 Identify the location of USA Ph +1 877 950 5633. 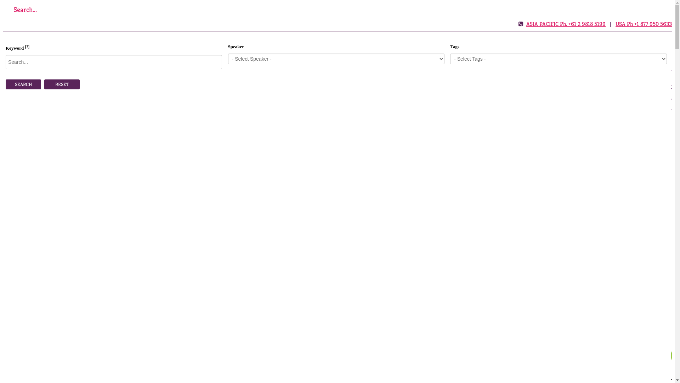
(644, 24).